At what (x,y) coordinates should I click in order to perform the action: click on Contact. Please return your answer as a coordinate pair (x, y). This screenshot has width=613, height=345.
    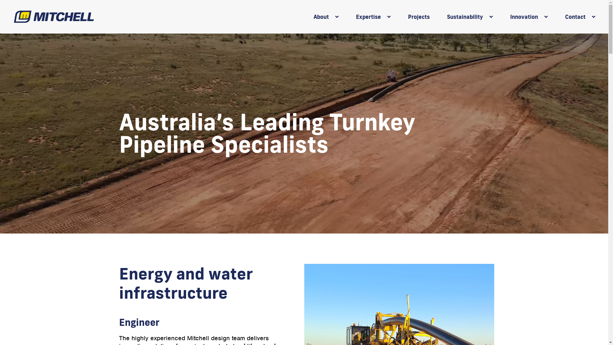
    Looking at the image, I should click on (575, 17).